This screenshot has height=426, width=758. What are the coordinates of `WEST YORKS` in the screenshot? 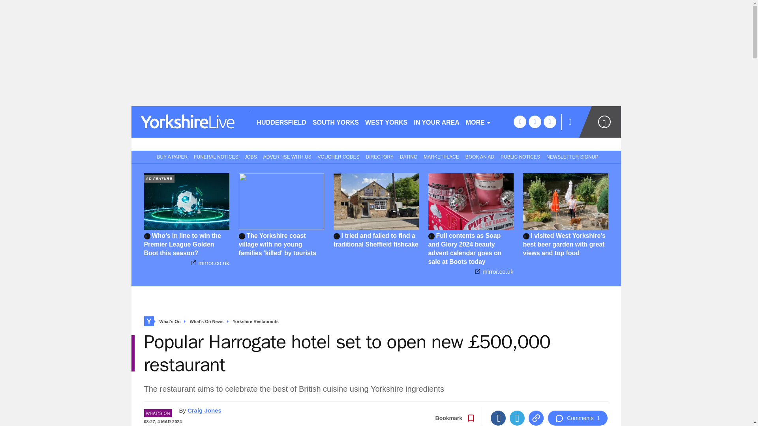 It's located at (386, 121).